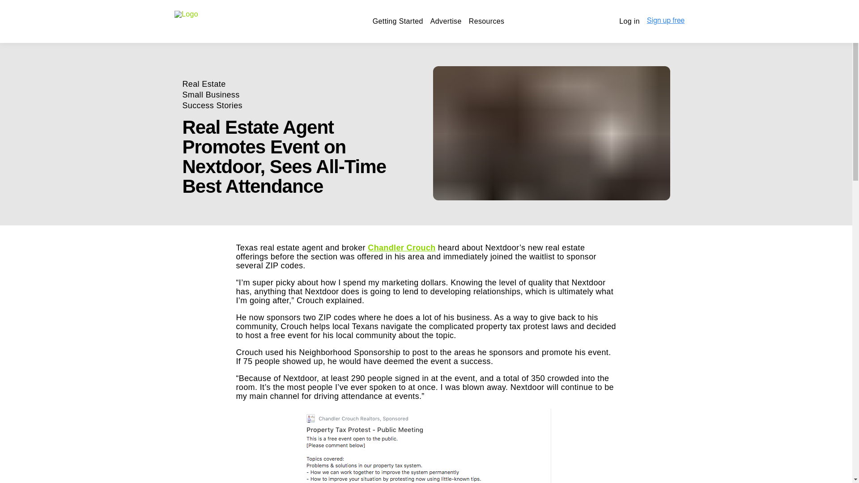  Describe the element at coordinates (446, 21) in the screenshot. I see `Advertise` at that location.